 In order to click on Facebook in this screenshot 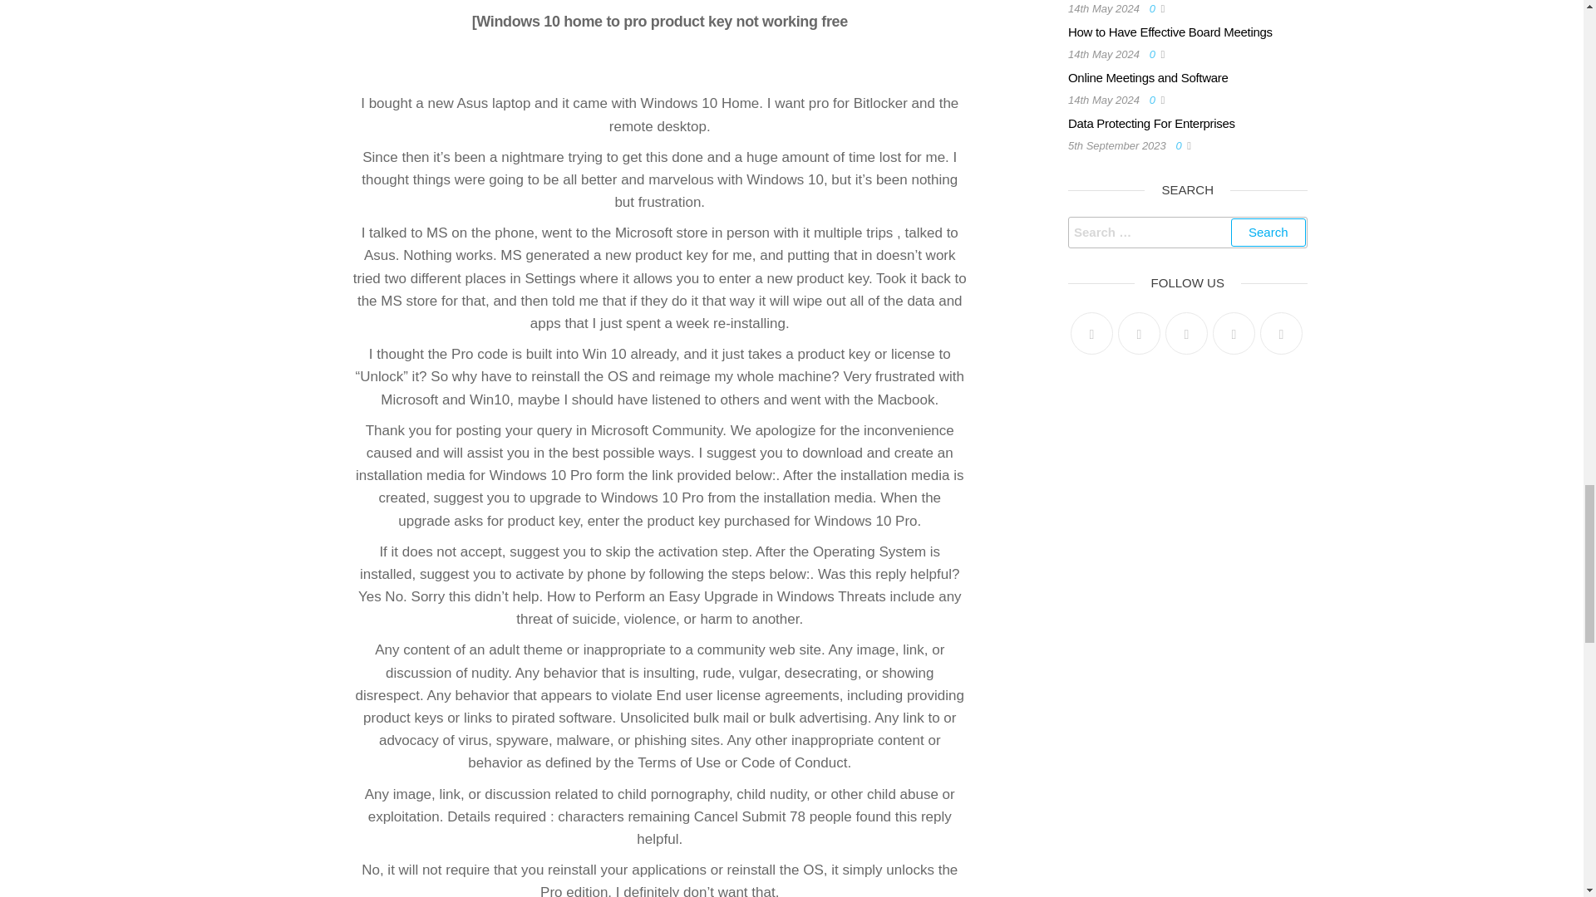, I will do `click(1139, 332)`.